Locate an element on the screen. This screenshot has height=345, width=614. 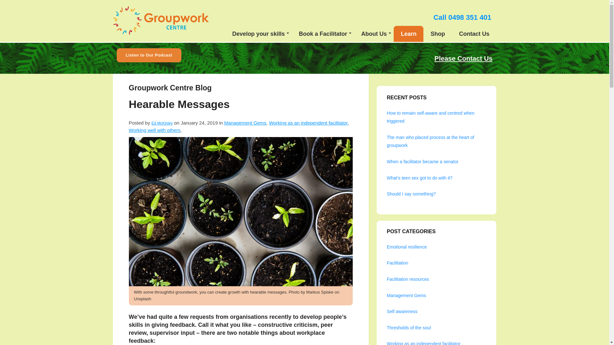
Call 0498 351 401 is located at coordinates (462, 17).